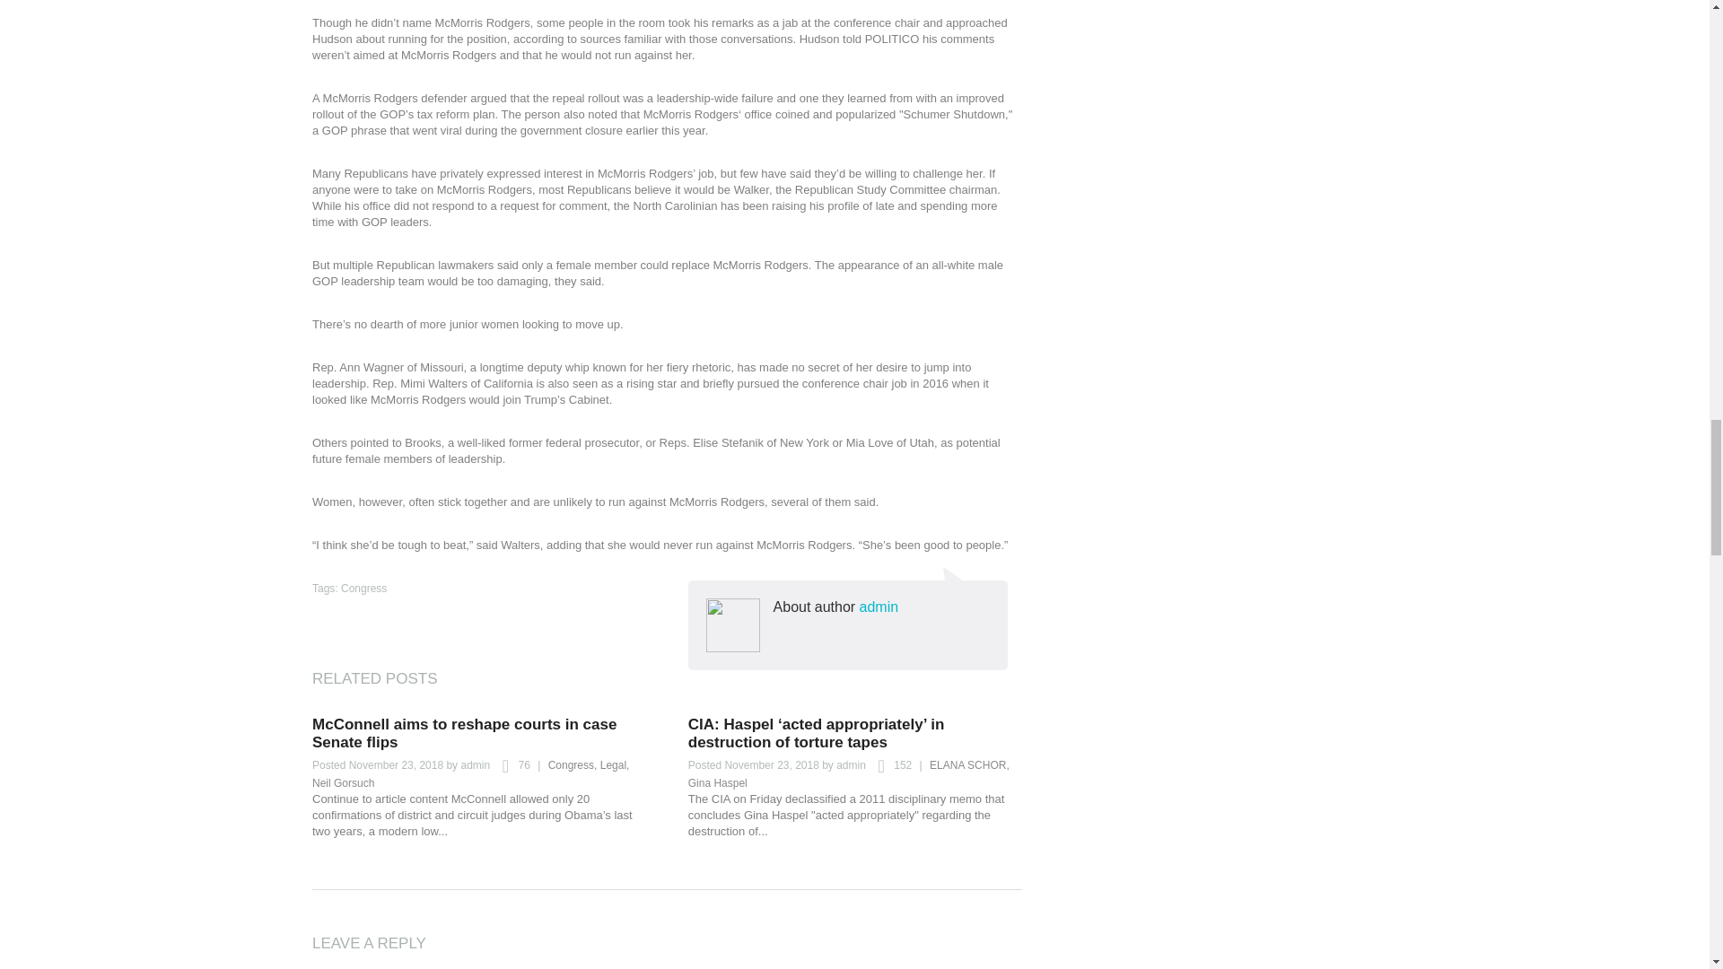 The image size is (1723, 969). I want to click on ELANA SCHOR,, so click(969, 764).